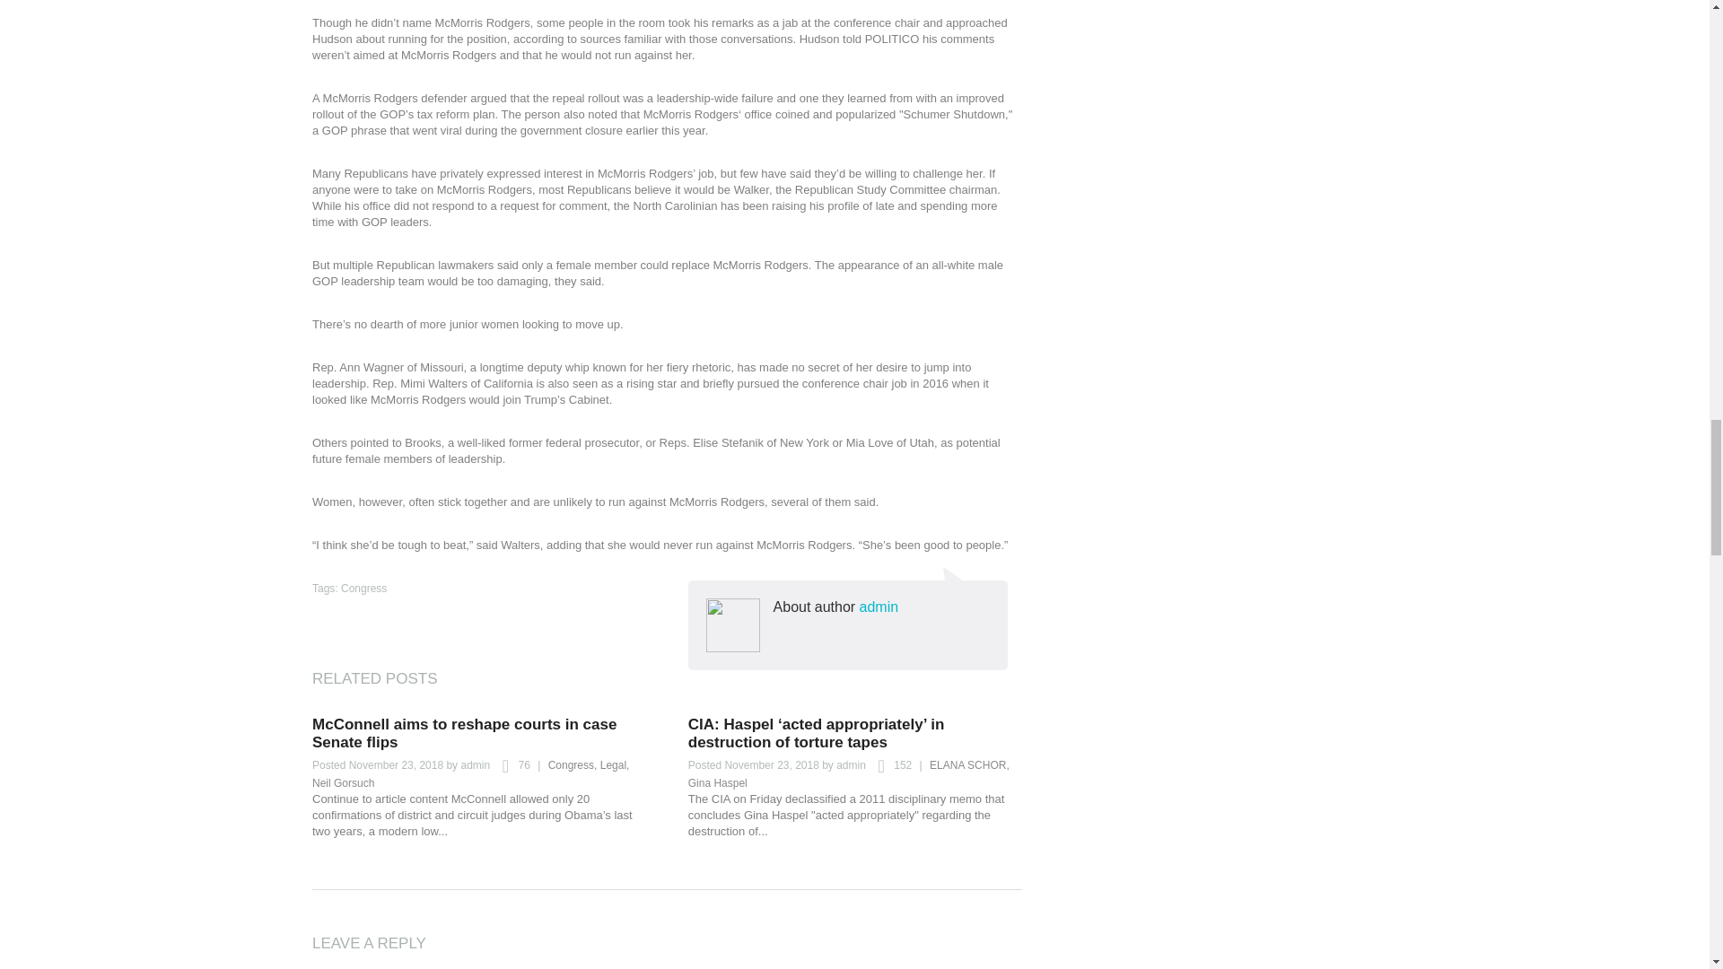 The image size is (1723, 969). I want to click on ELANA SCHOR,, so click(969, 764).